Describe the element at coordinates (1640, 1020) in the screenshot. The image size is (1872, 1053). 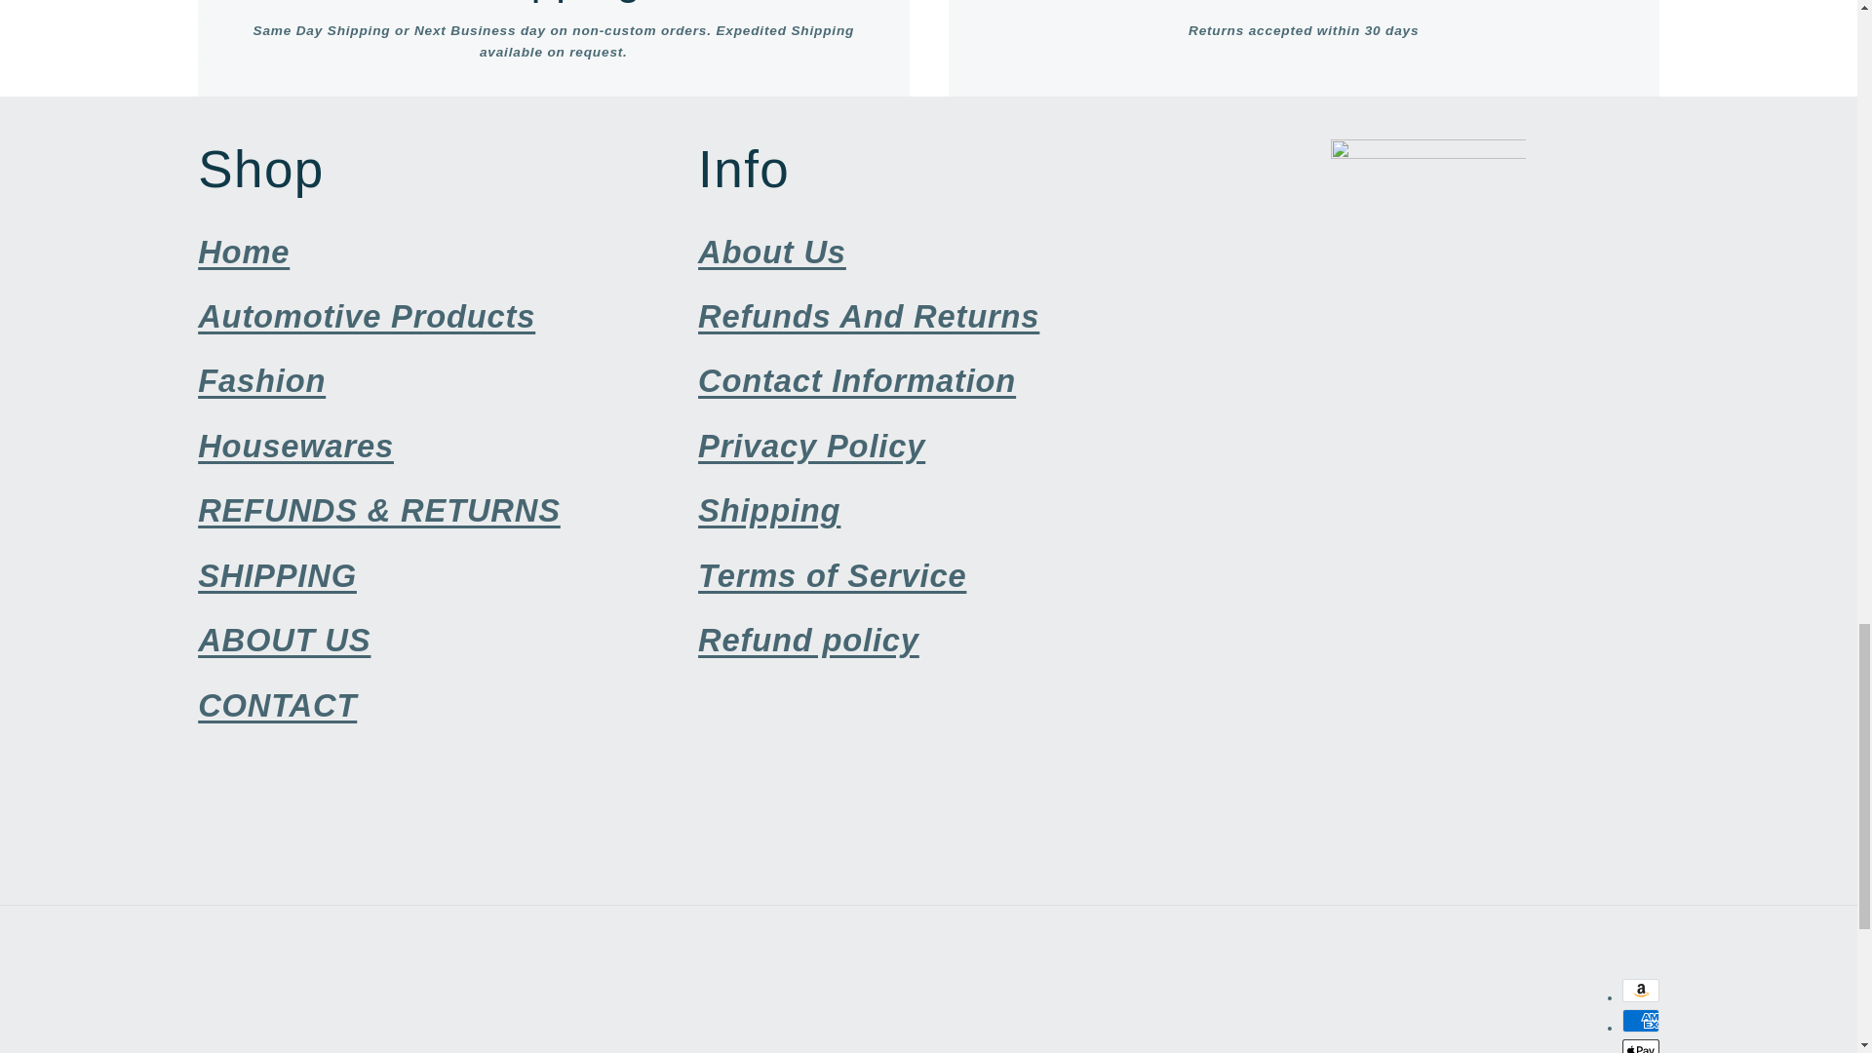
I see `American Express` at that location.